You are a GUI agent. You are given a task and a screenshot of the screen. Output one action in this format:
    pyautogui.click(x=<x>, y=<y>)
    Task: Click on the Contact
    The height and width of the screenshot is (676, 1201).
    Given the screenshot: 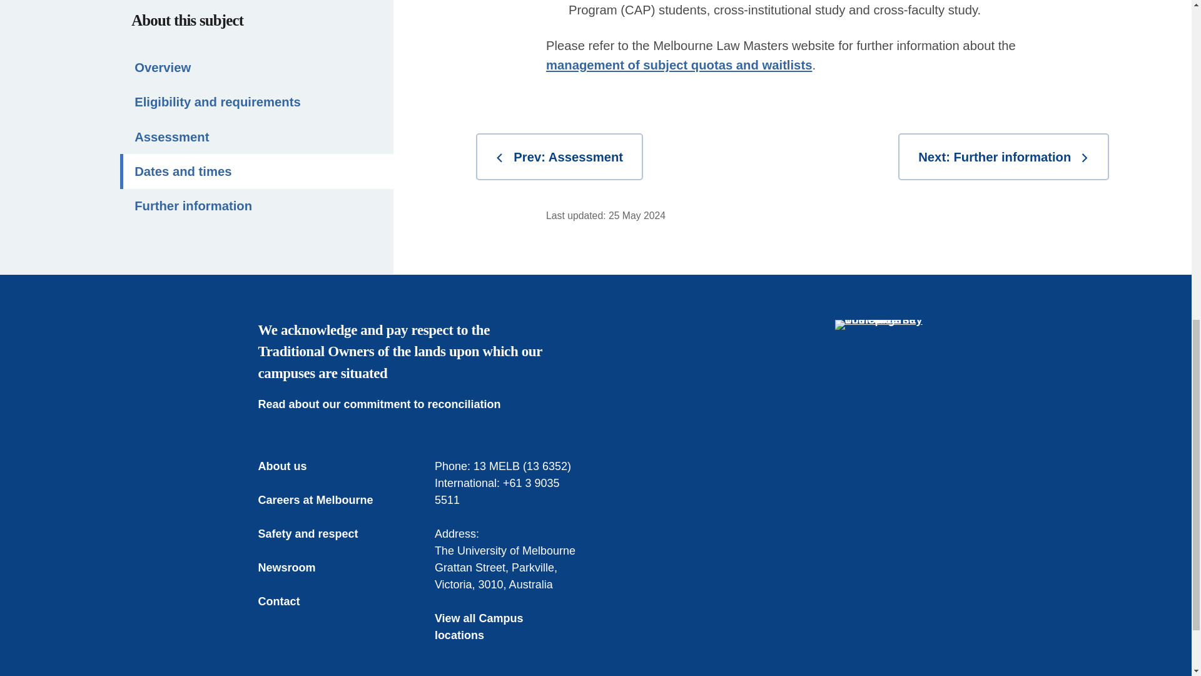 What is the action you would take?
    pyautogui.click(x=288, y=602)
    